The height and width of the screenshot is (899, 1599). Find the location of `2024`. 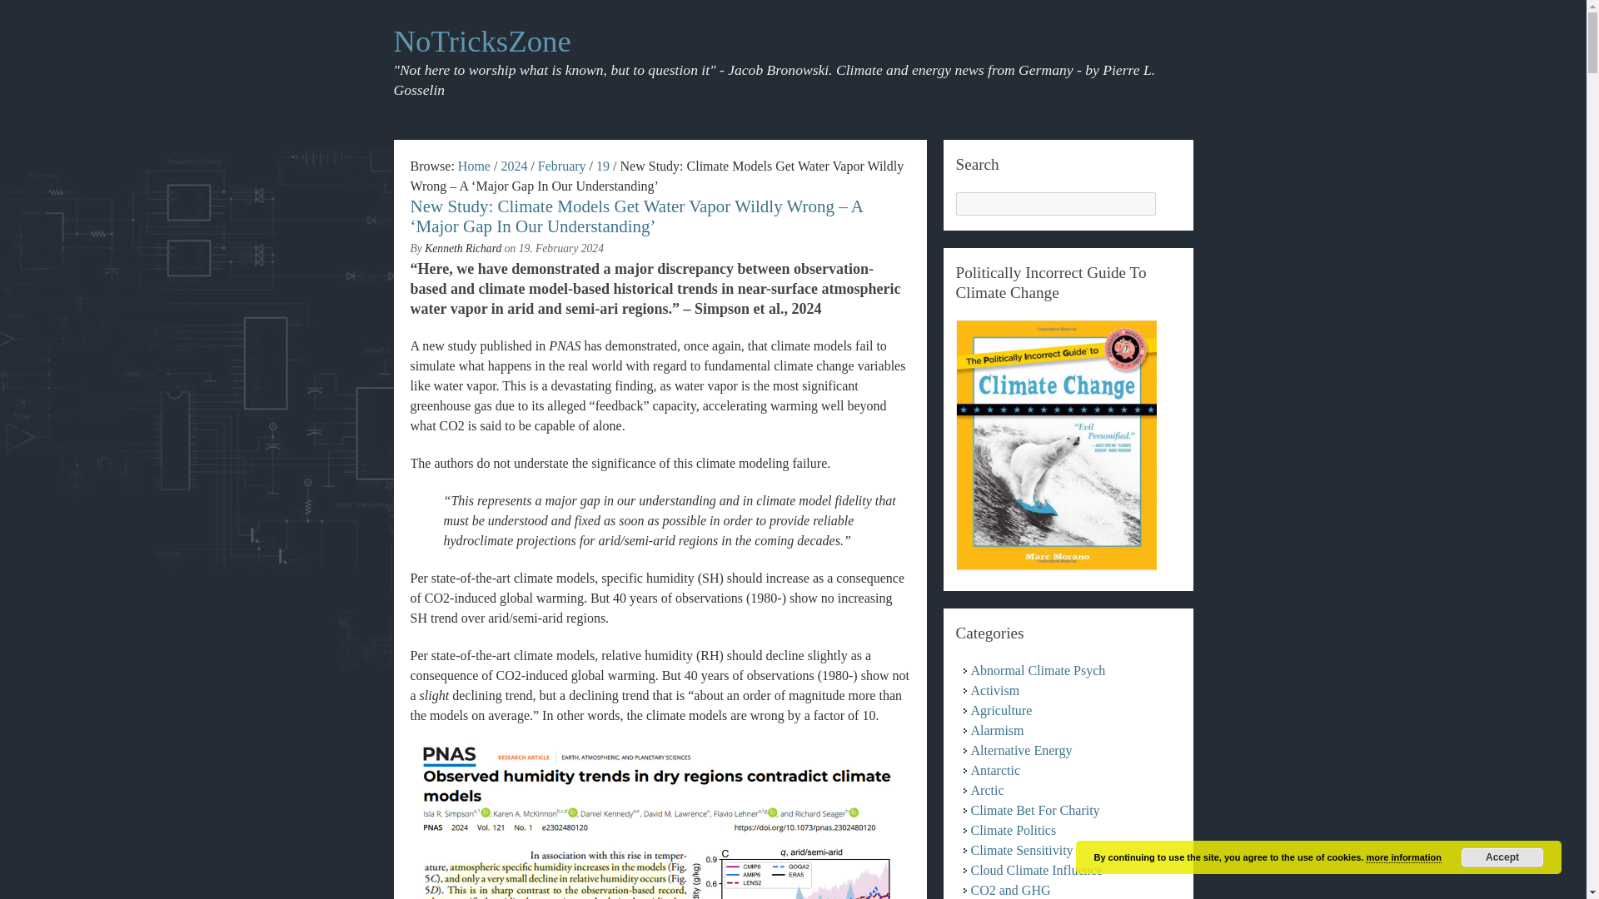

2024 is located at coordinates (513, 166).